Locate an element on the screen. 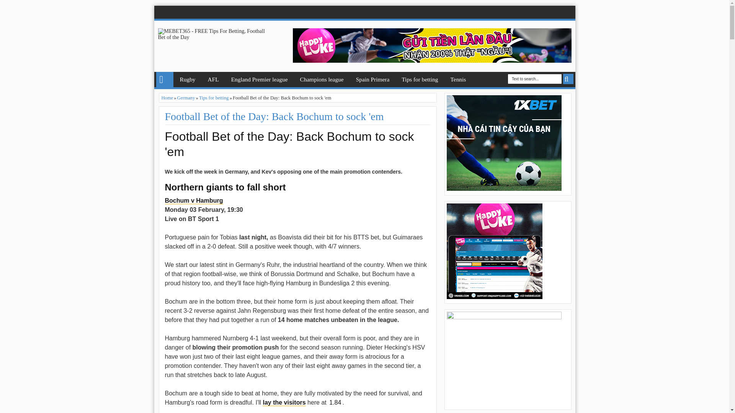 This screenshot has height=413, width=735. Home is located at coordinates (165, 79).